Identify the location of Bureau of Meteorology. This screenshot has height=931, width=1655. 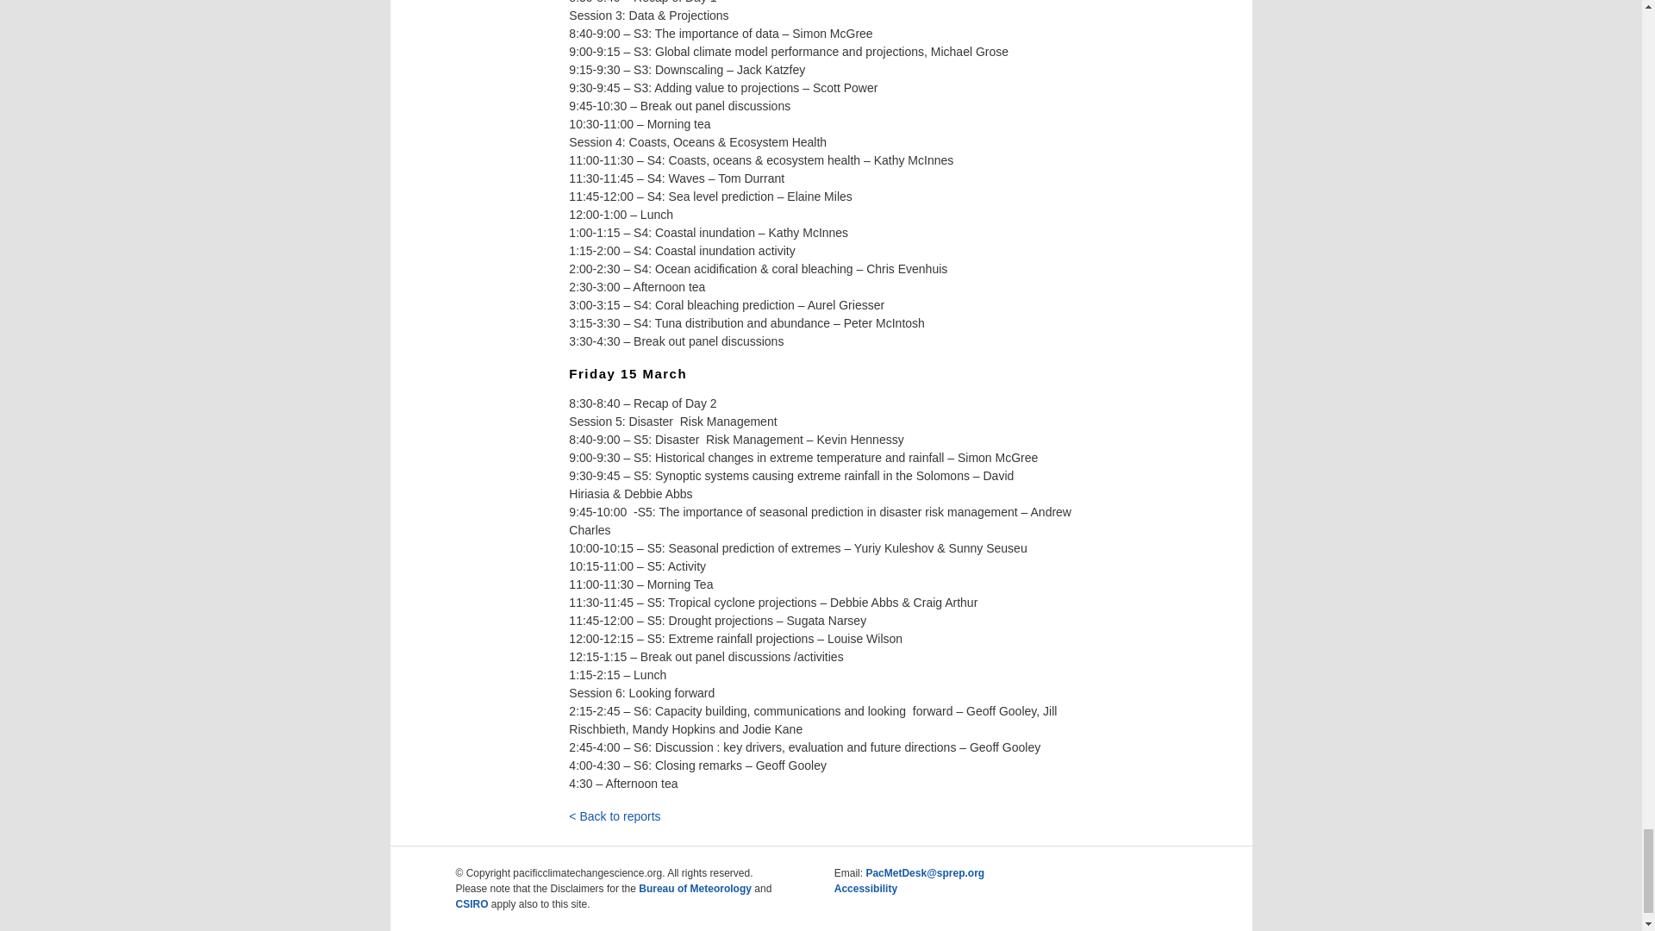
(695, 888).